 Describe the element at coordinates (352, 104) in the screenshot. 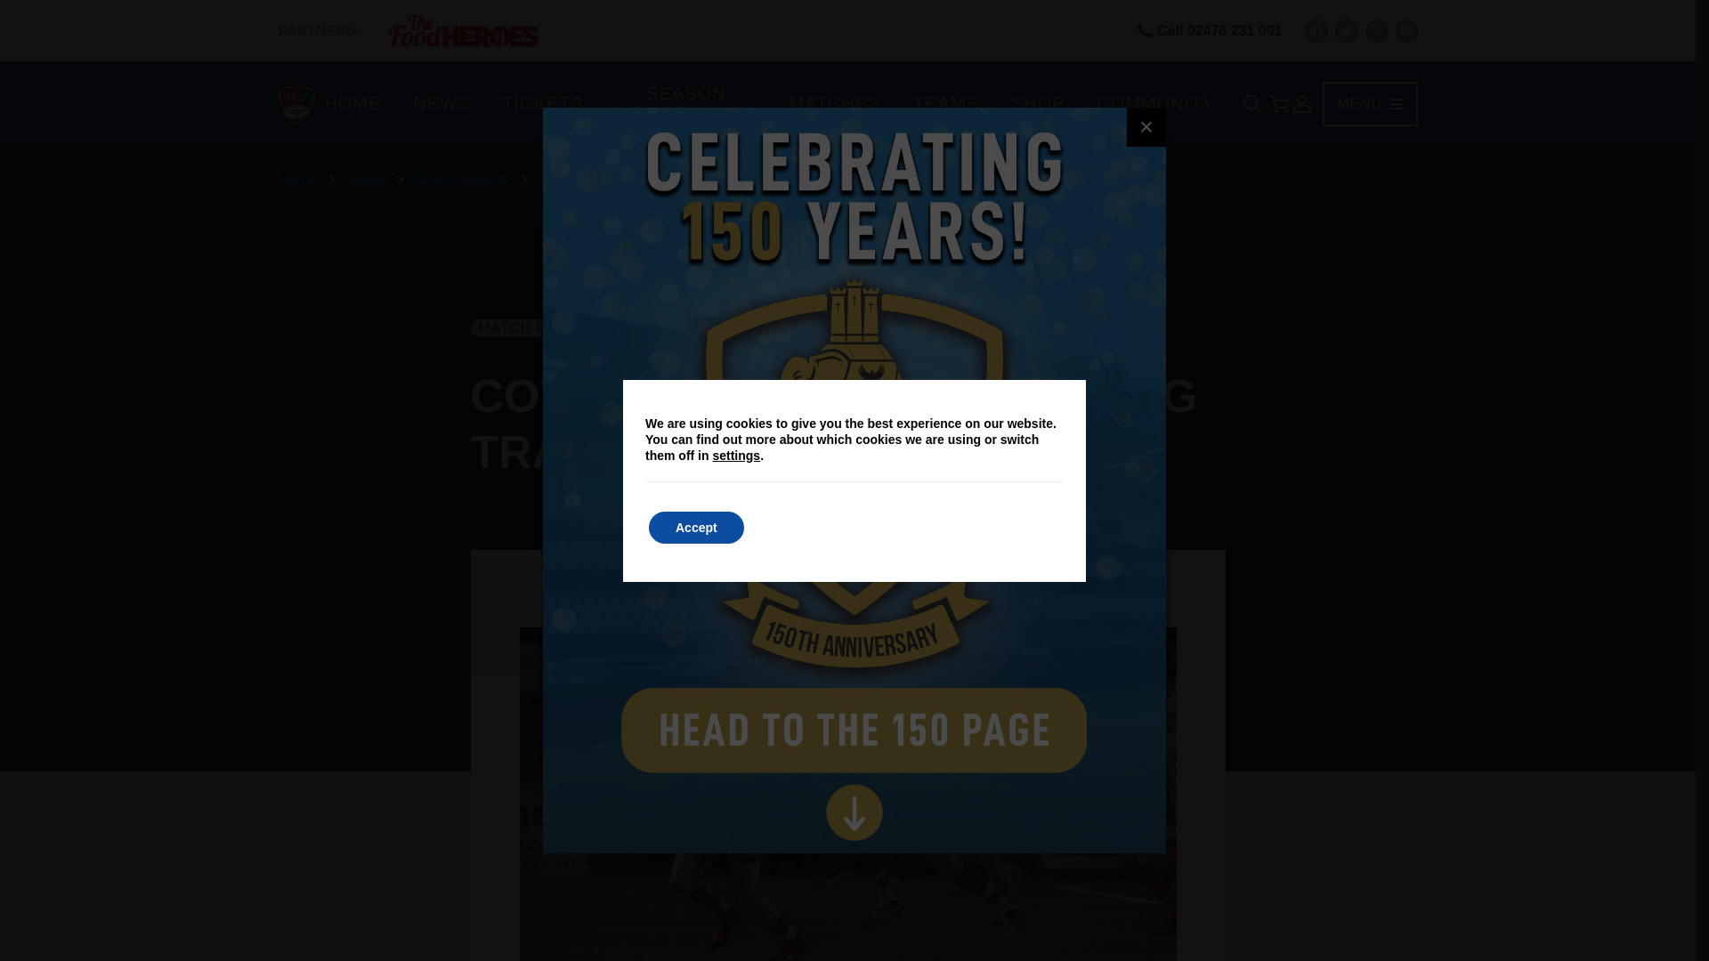

I see `HOME` at that location.